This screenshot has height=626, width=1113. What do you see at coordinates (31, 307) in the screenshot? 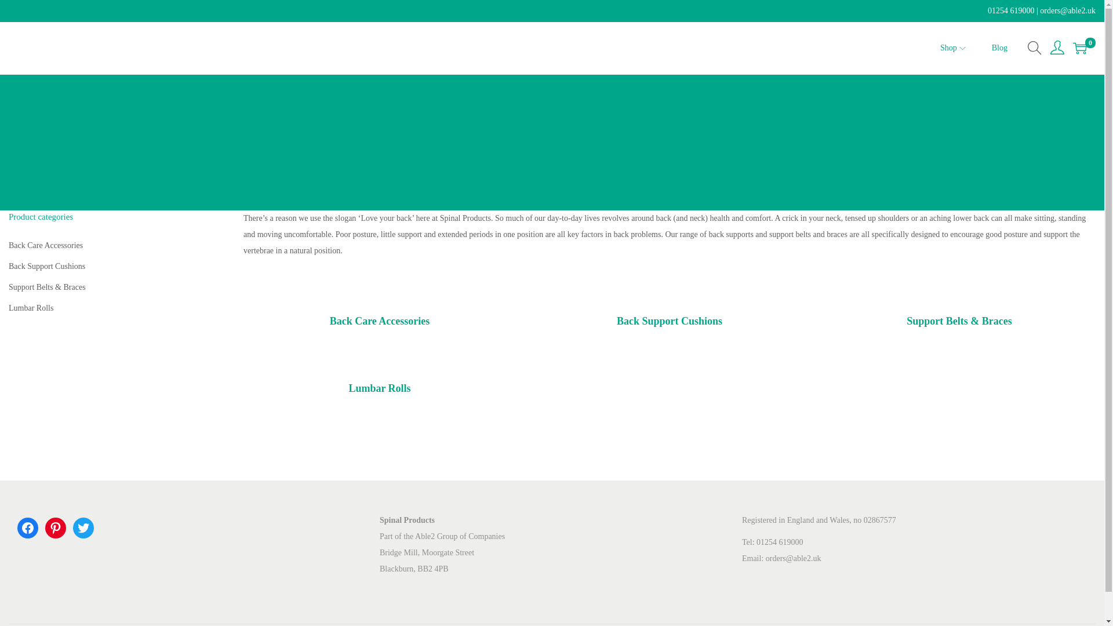
I see `Lumbar Rolls` at bounding box center [31, 307].